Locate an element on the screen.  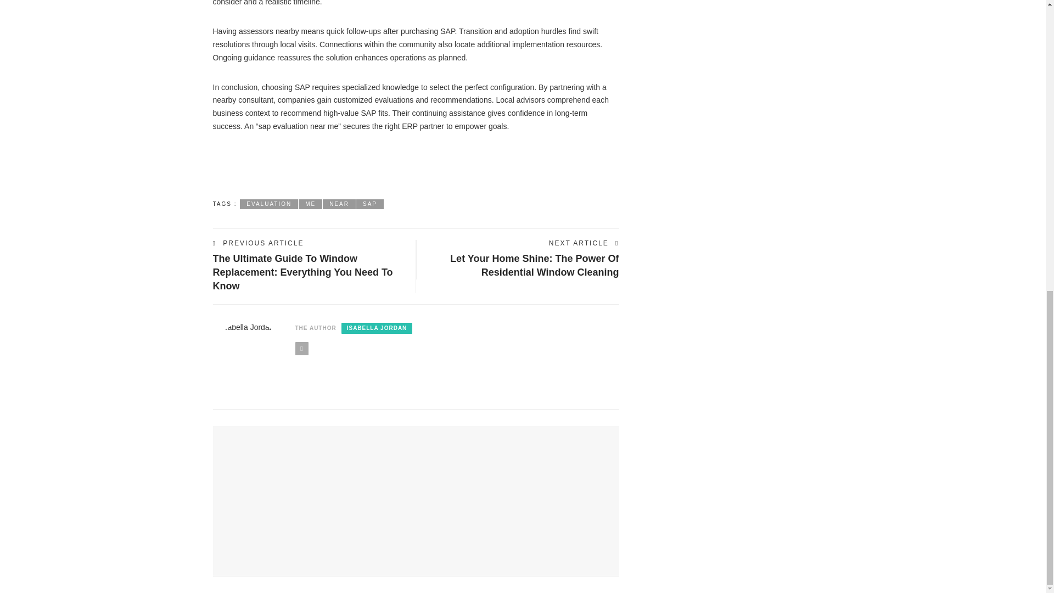
SAP is located at coordinates (369, 204).